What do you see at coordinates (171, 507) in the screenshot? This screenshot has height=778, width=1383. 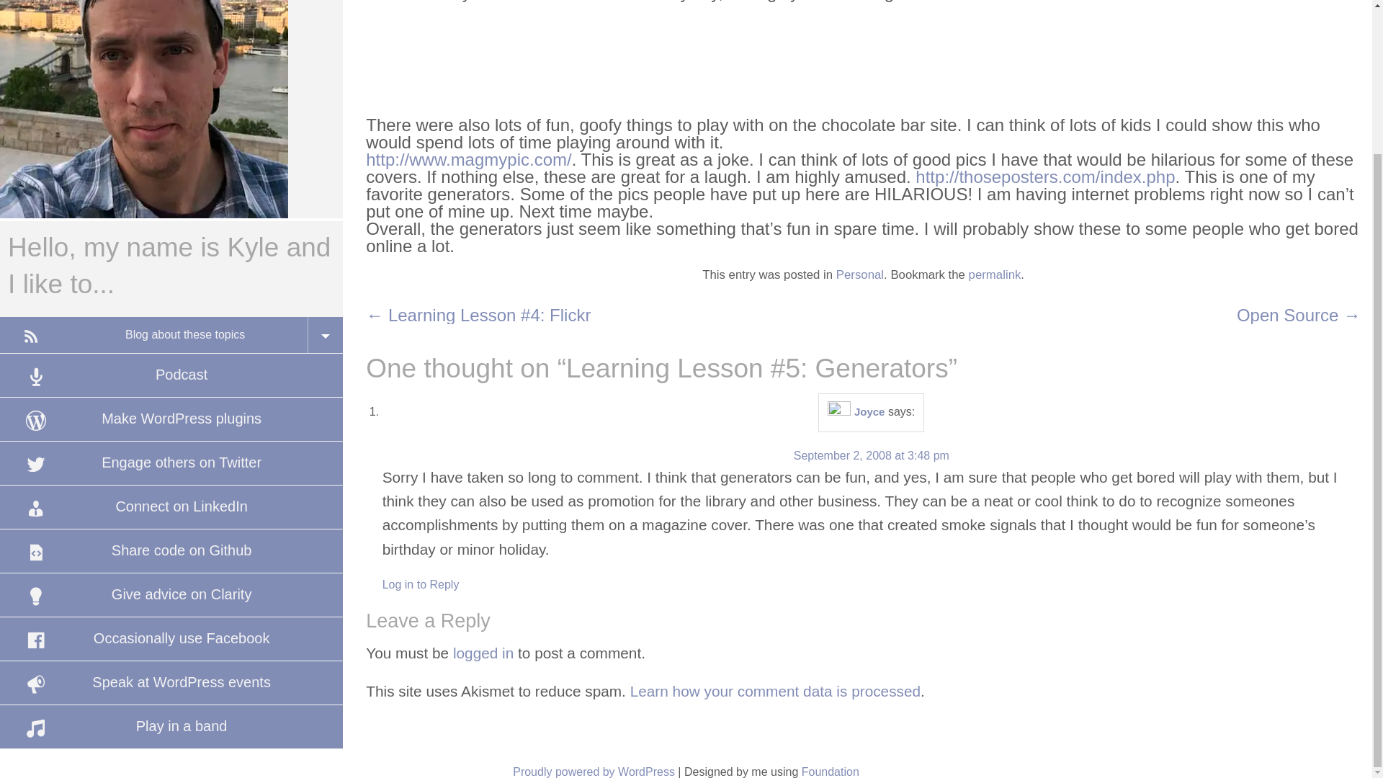 I see `Connect on LinkedIn` at bounding box center [171, 507].